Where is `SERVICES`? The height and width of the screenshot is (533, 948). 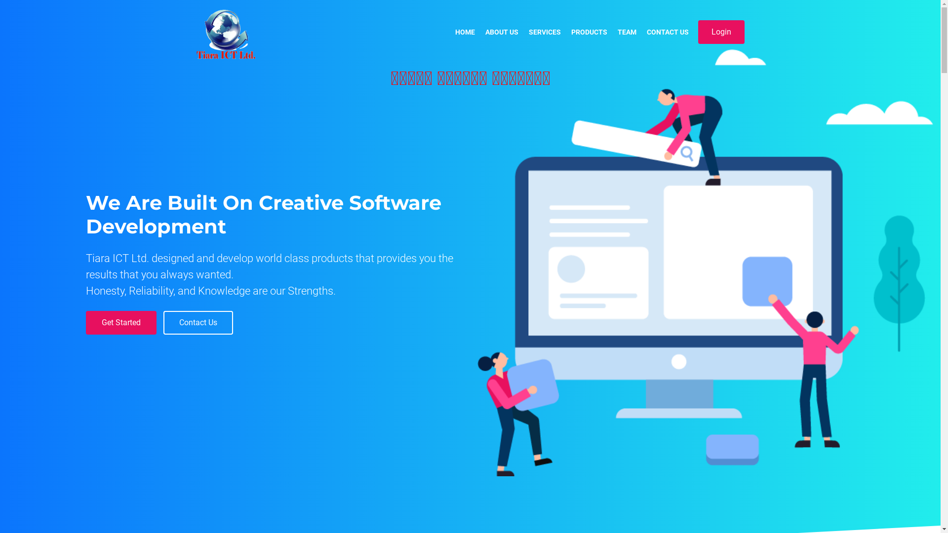
SERVICES is located at coordinates (544, 33).